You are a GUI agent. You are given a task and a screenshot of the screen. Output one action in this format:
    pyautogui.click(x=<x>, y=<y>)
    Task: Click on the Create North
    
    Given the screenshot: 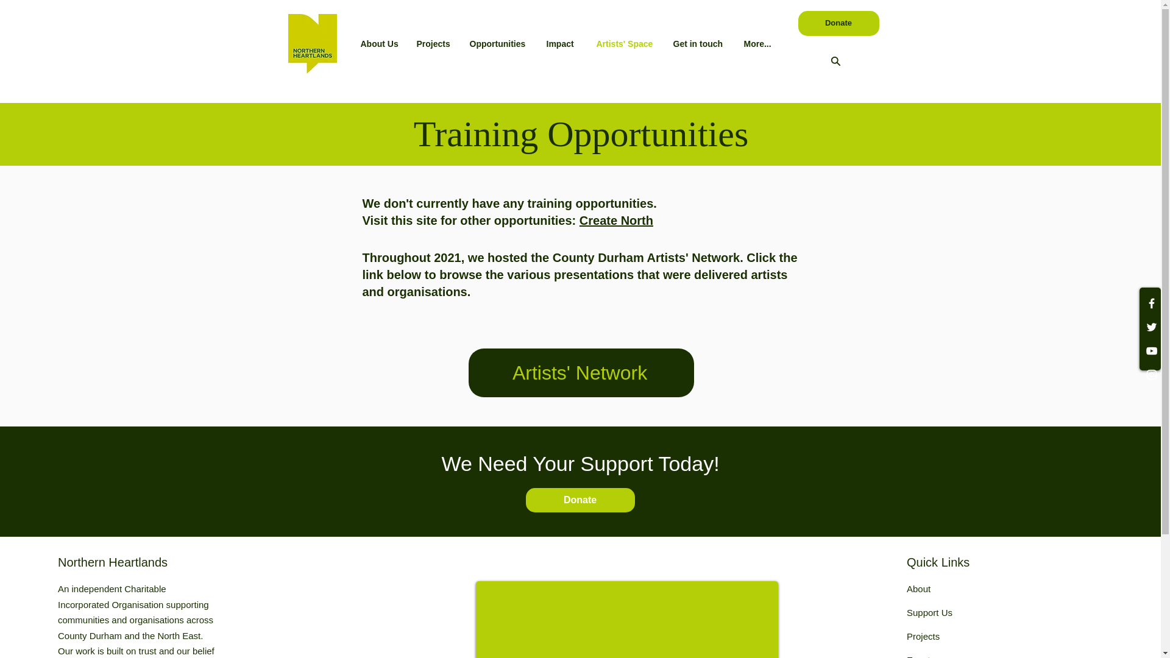 What is the action you would take?
    pyautogui.click(x=615, y=221)
    